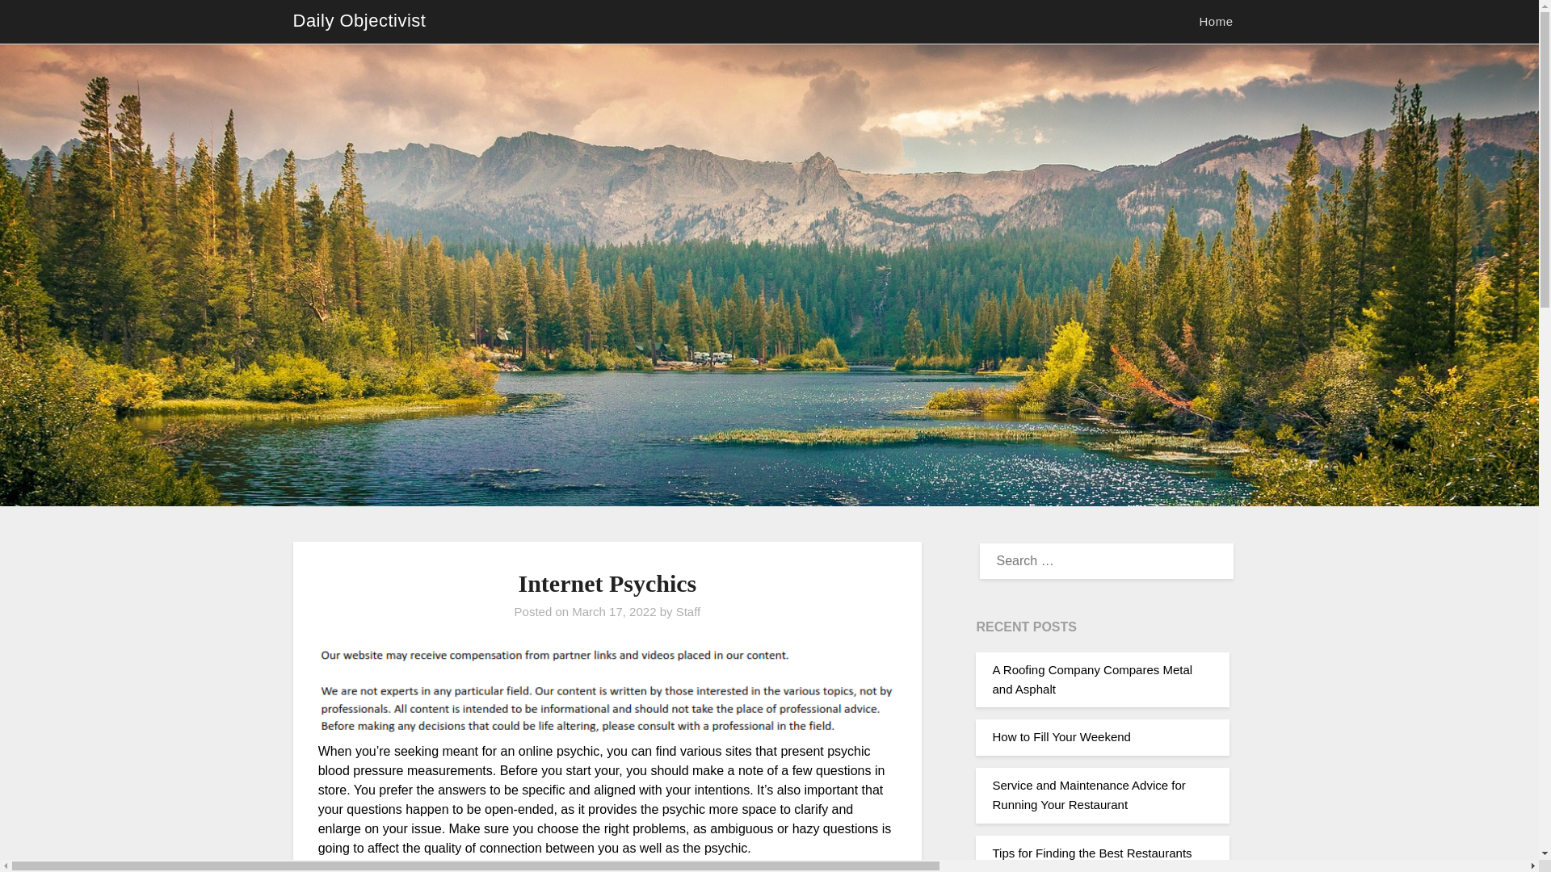  I want to click on March 17, 2022, so click(614, 611).